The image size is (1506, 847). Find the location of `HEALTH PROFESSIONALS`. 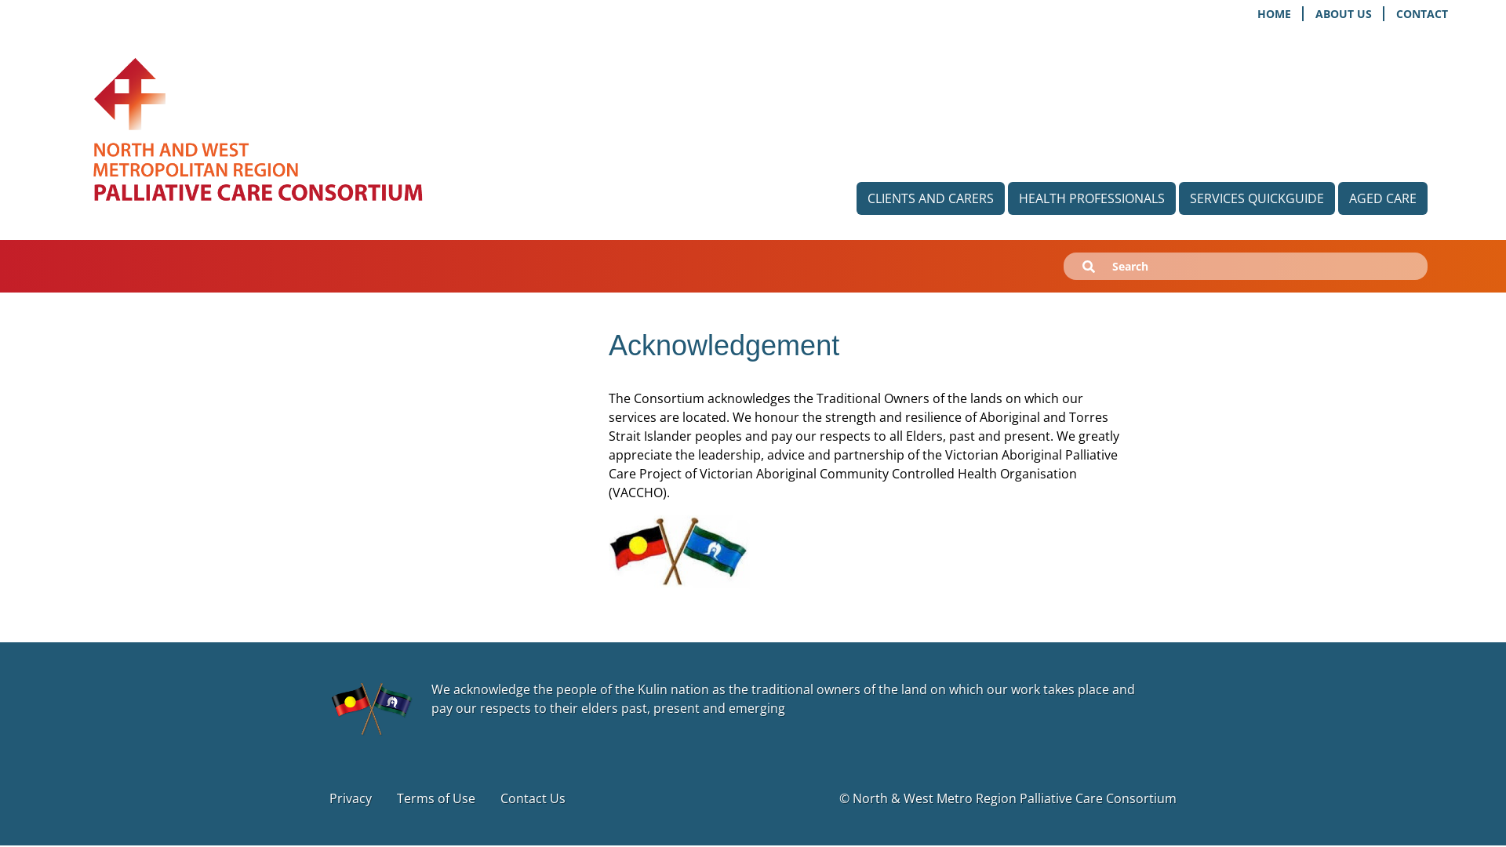

HEALTH PROFESSIONALS is located at coordinates (1092, 198).